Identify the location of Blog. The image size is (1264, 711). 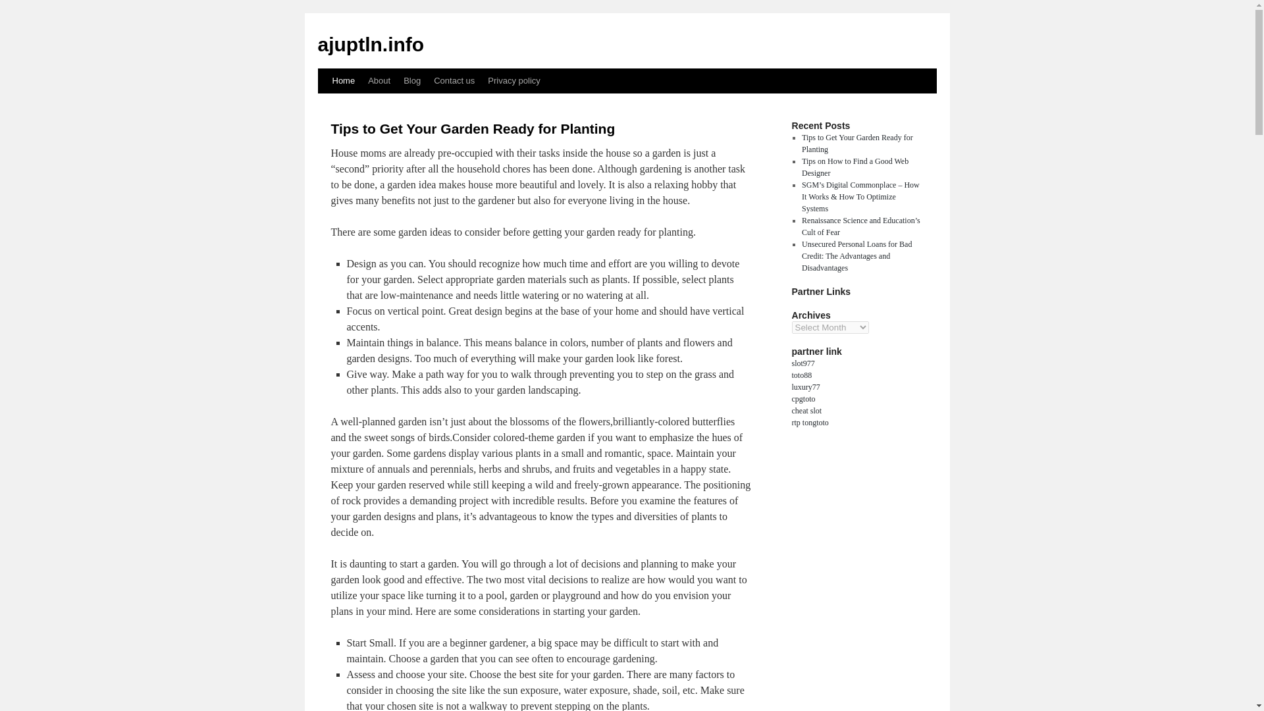
(411, 80).